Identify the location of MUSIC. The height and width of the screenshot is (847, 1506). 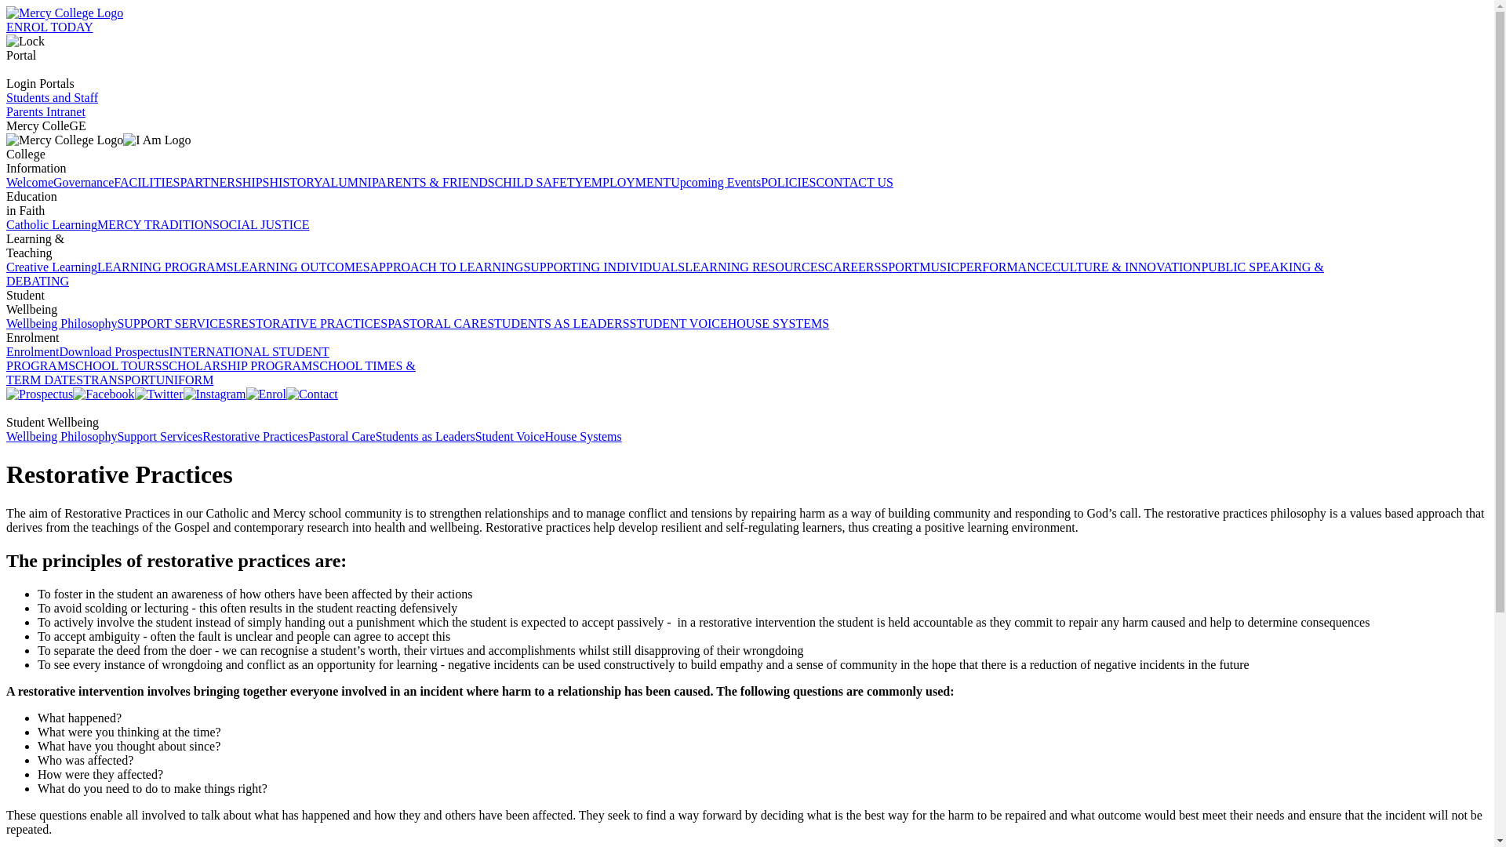
(939, 267).